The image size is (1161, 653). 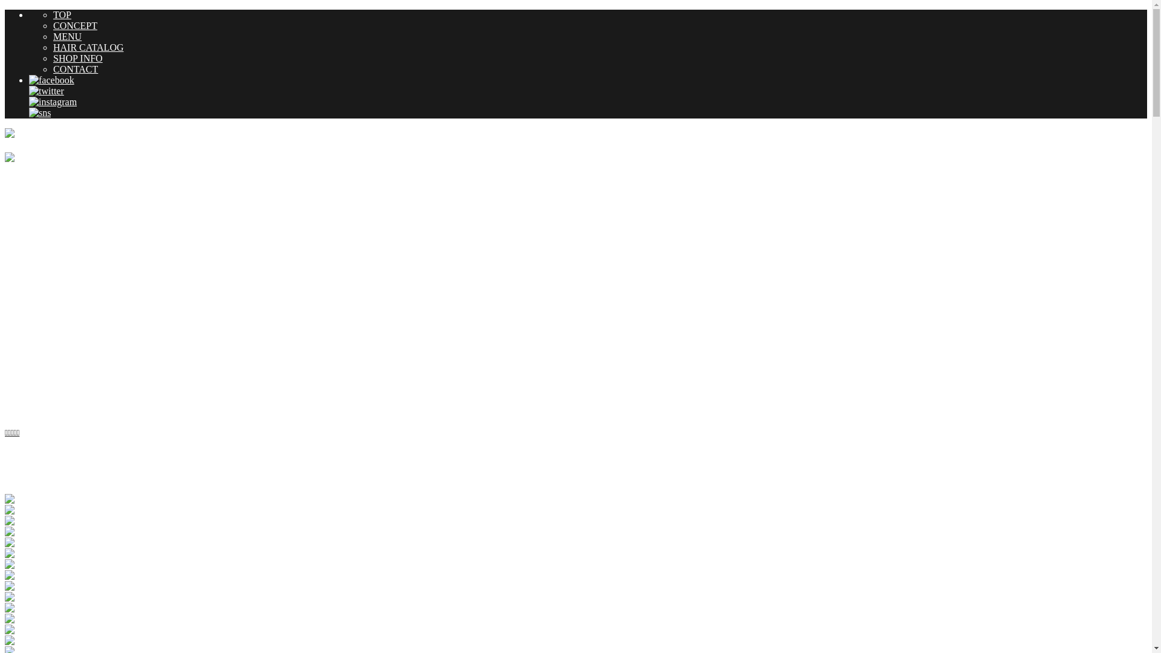 I want to click on HAIR CATALOG, so click(x=88, y=47).